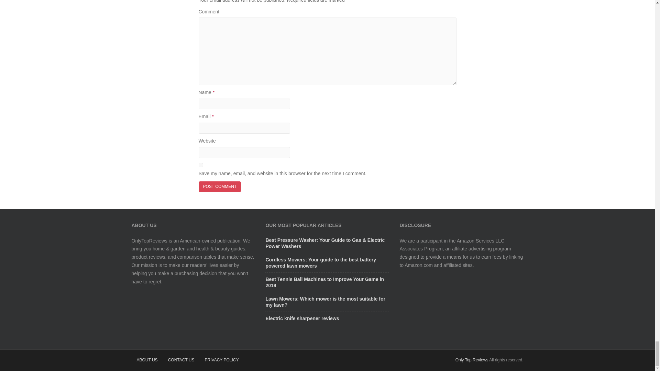 The width and height of the screenshot is (660, 371). What do you see at coordinates (472, 360) in the screenshot?
I see `Only Top Reviews` at bounding box center [472, 360].